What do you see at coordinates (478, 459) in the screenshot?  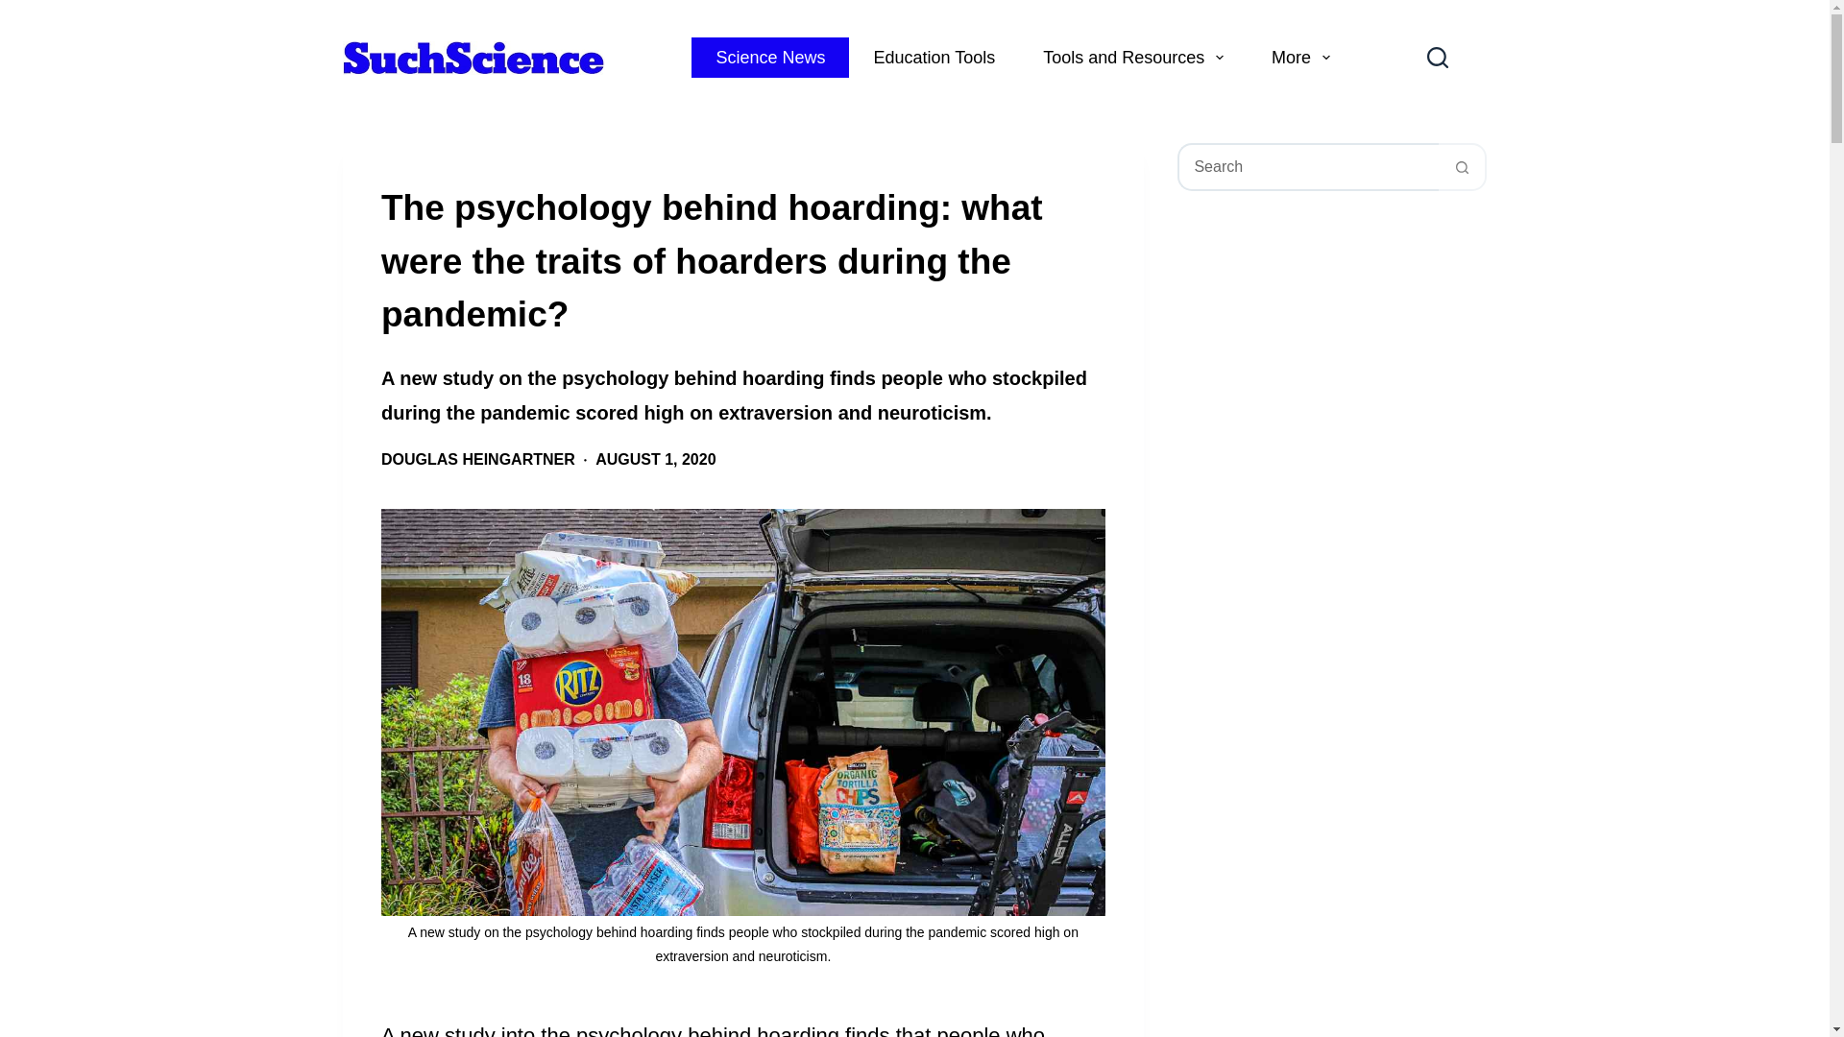 I see `Posts by Douglas Heingartner` at bounding box center [478, 459].